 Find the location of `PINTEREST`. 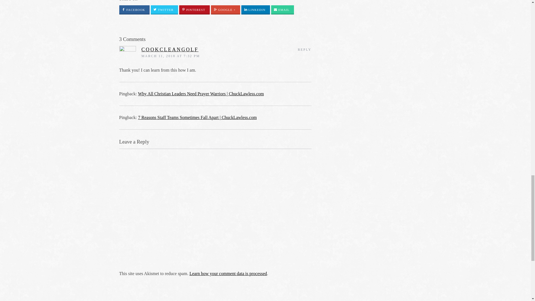

PINTEREST is located at coordinates (194, 10).